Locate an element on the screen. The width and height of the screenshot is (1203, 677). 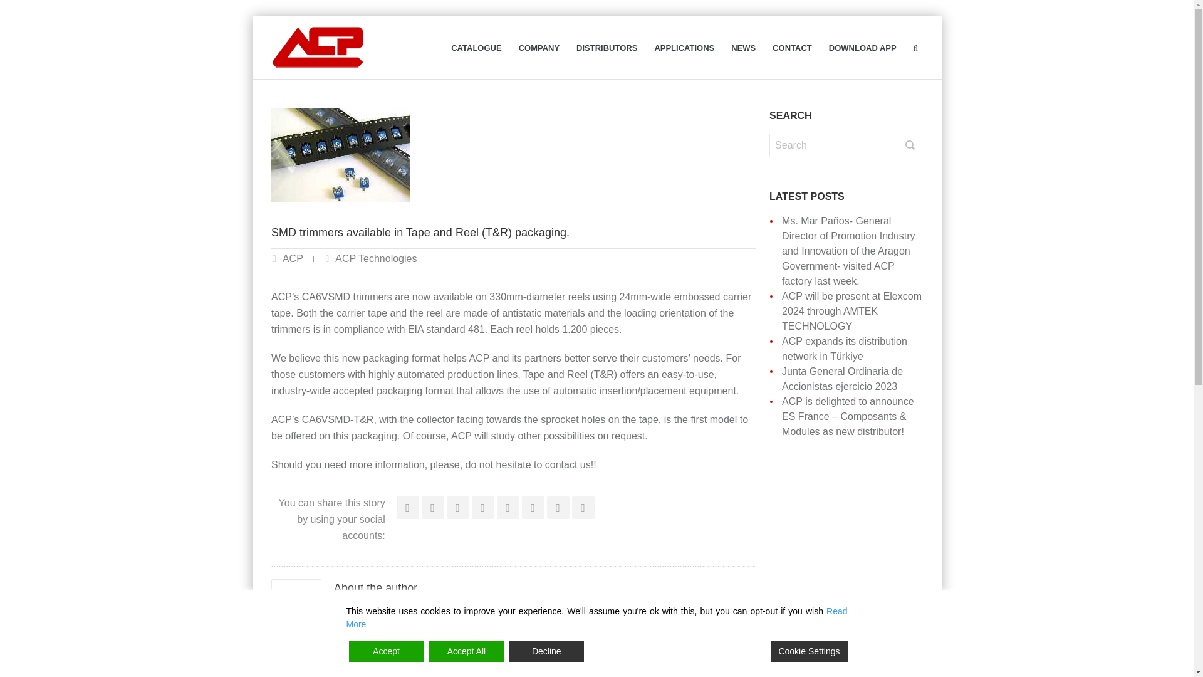
ACP will be present at Elexcom 2024 through AMTEK TECHNOLOGY is located at coordinates (851, 311).